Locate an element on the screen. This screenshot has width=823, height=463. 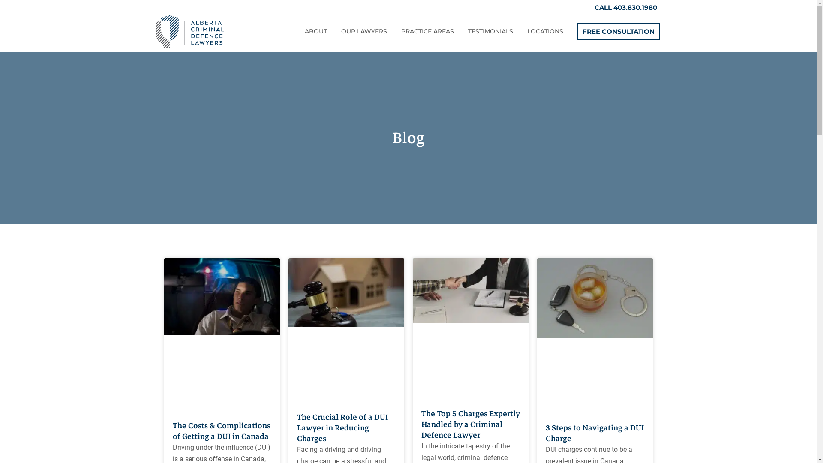
3 Steps to Navigating a DUI Charge is located at coordinates (594, 433).